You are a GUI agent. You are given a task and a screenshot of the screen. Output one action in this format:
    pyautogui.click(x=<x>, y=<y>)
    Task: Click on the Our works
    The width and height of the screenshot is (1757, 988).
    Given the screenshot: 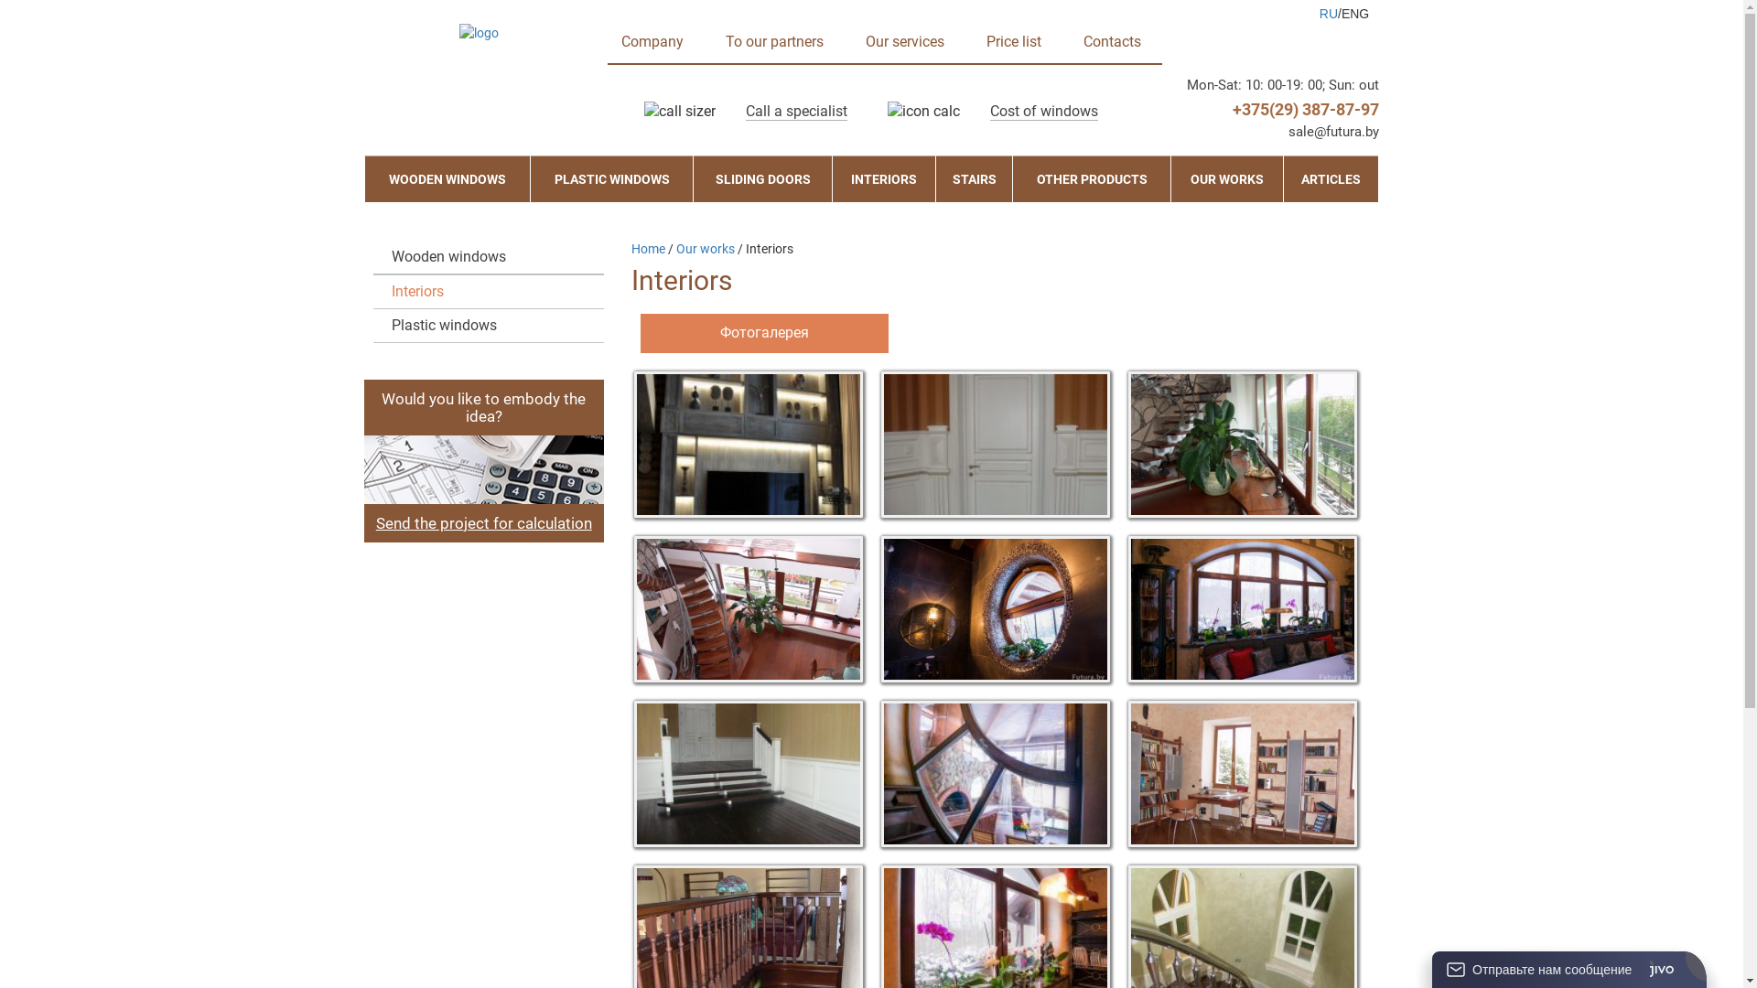 What is the action you would take?
    pyautogui.click(x=706, y=249)
    